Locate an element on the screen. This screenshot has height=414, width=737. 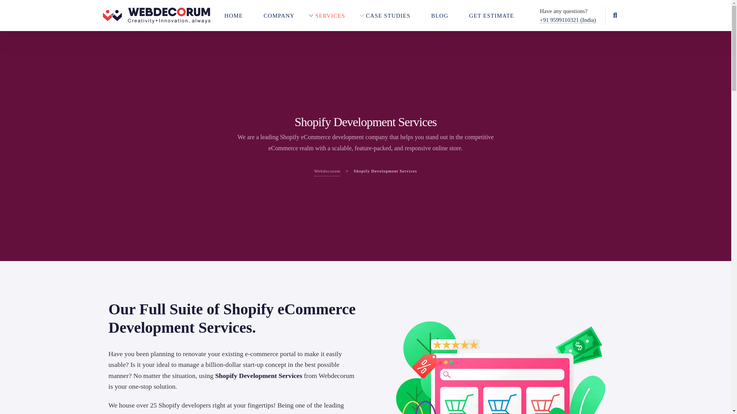
GET ESTIMATE is located at coordinates (497, 15).